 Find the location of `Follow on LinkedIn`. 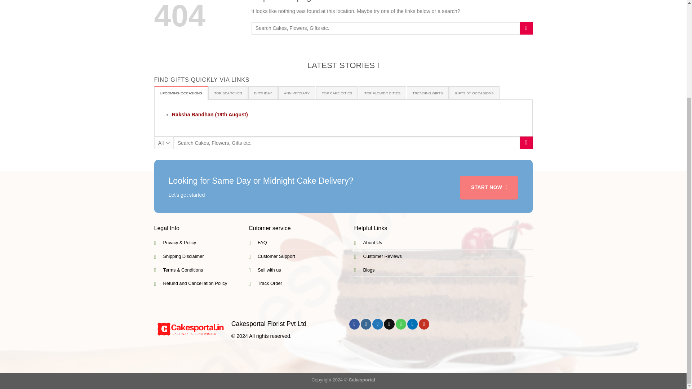

Follow on LinkedIn is located at coordinates (412, 324).